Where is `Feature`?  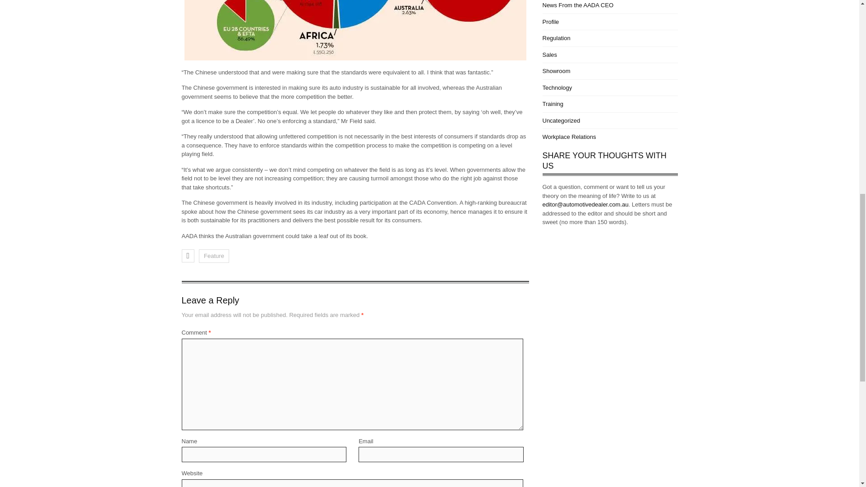
Feature is located at coordinates (214, 256).